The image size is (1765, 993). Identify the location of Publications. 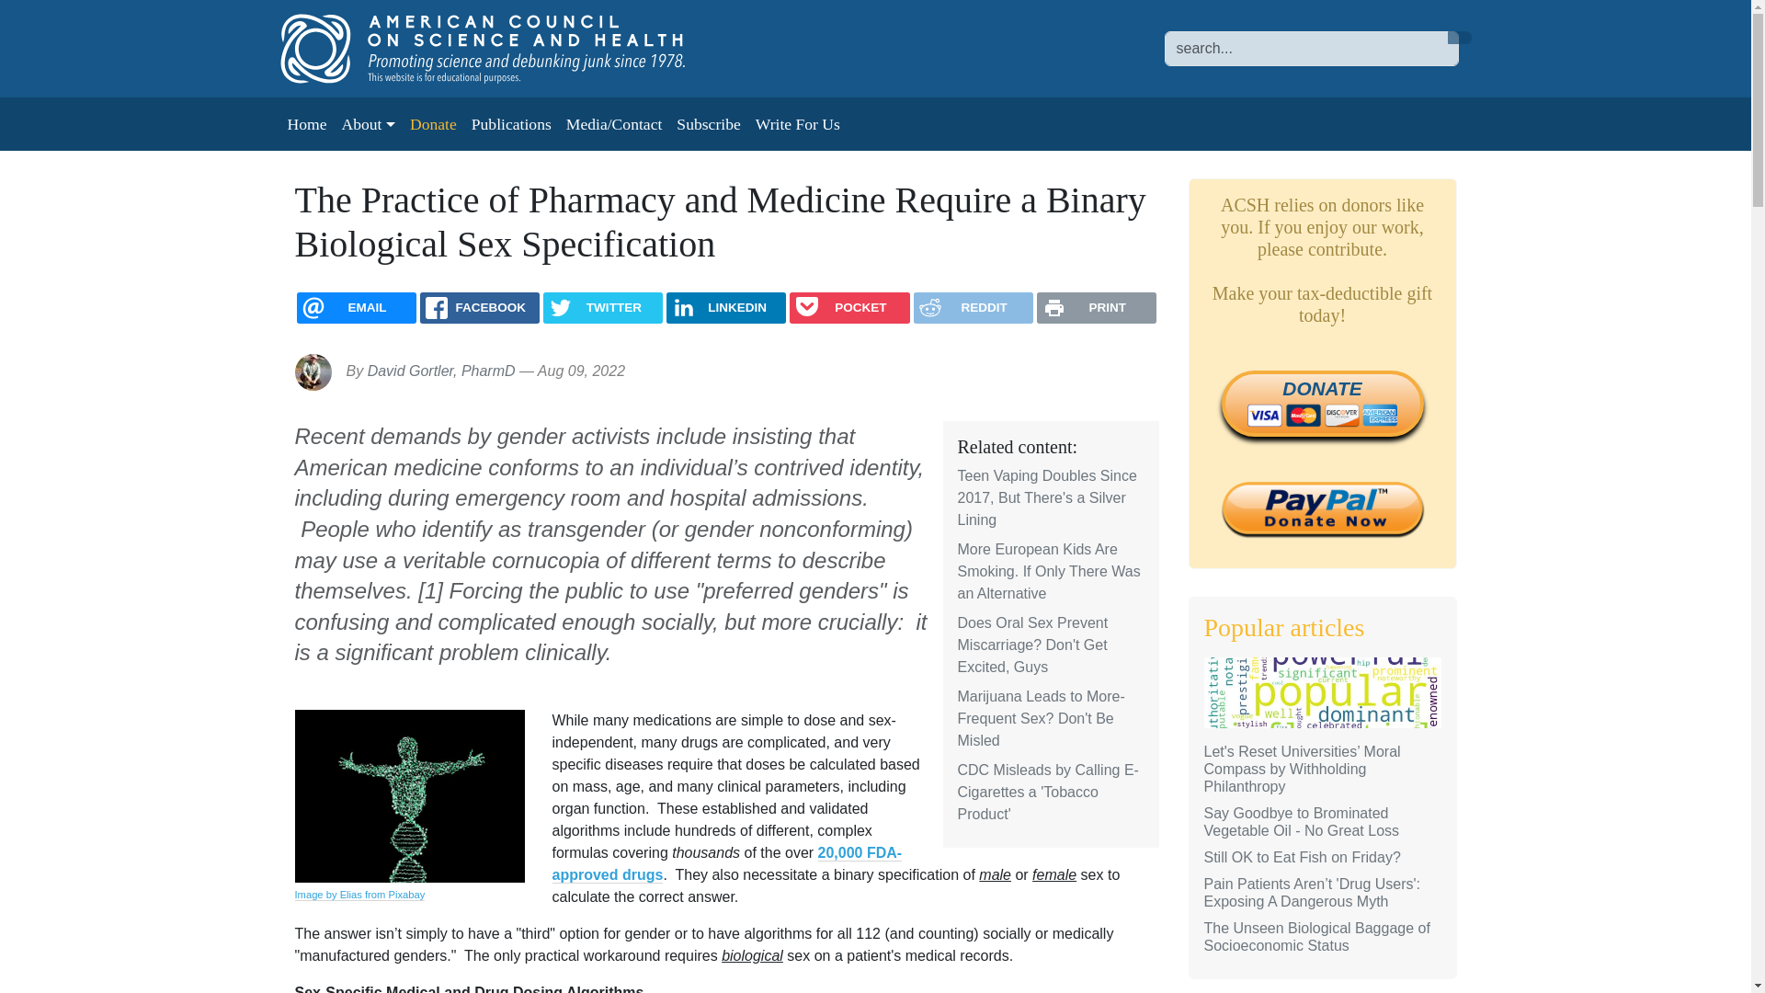
(511, 123).